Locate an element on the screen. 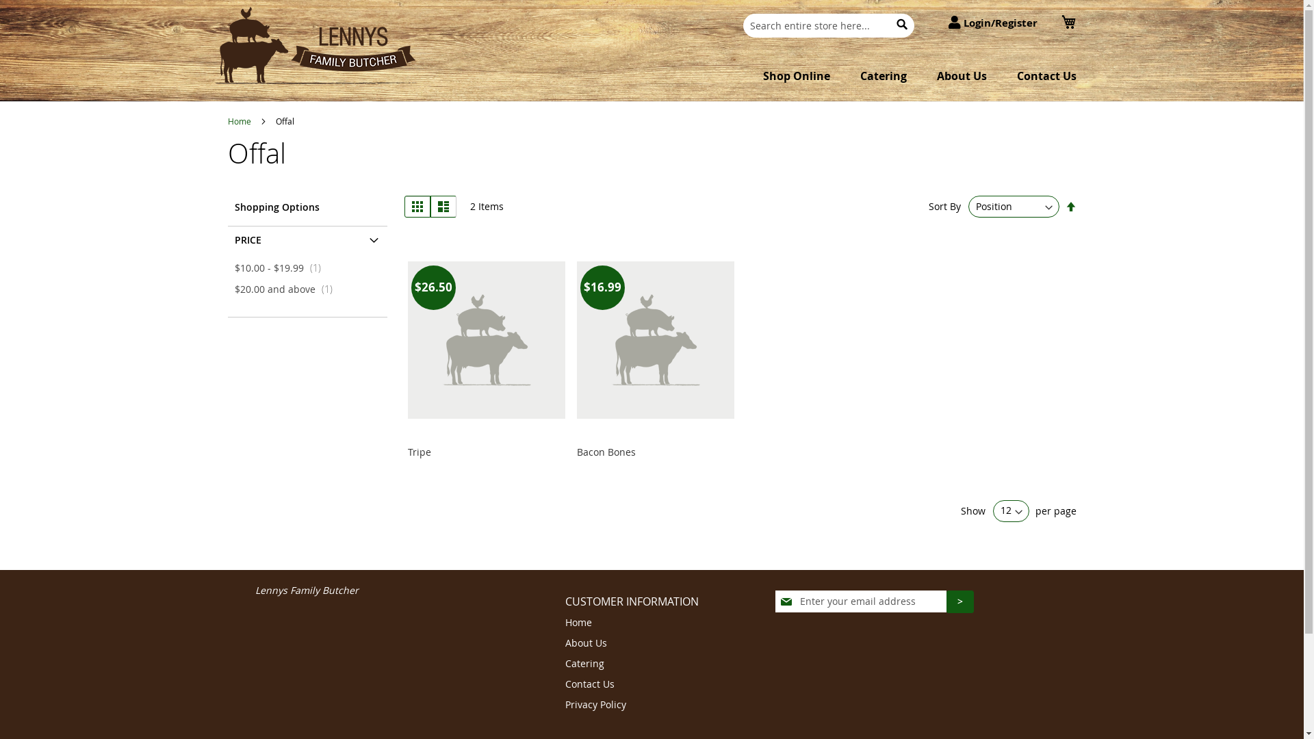 This screenshot has height=739, width=1314. Set Descending Direction is located at coordinates (1070, 207).